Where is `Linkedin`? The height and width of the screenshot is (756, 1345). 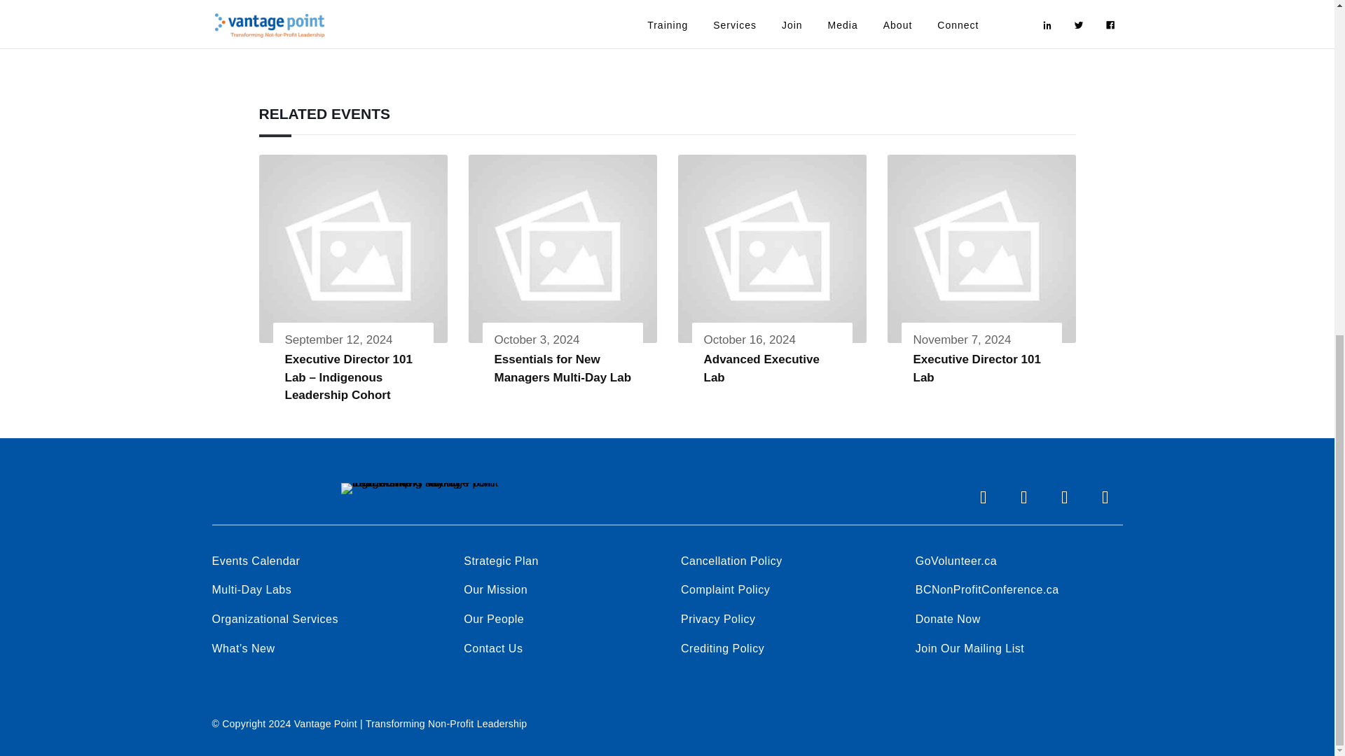 Linkedin is located at coordinates (960, 6).